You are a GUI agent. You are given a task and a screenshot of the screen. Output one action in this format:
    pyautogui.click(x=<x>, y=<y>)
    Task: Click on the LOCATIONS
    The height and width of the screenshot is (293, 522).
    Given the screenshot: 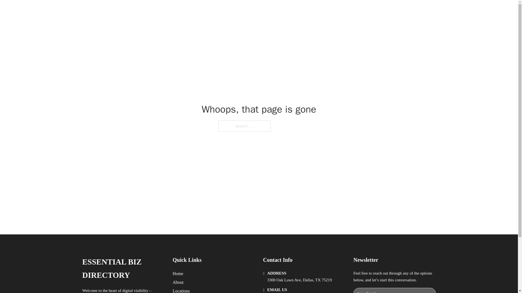 What is the action you would take?
    pyautogui.click(x=355, y=10)
    